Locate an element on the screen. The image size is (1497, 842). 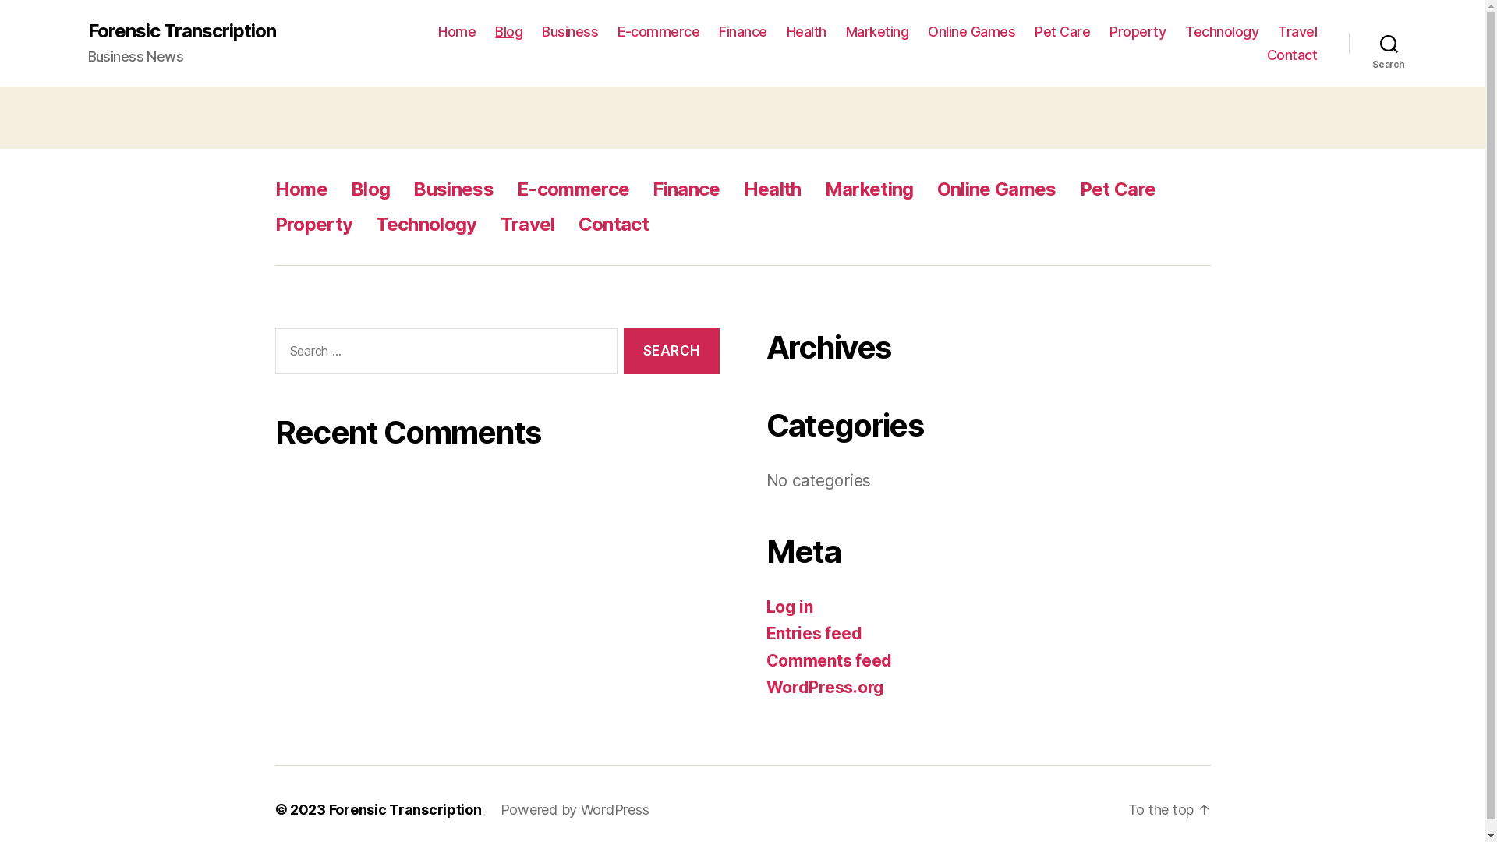
Property is located at coordinates (1138, 32).